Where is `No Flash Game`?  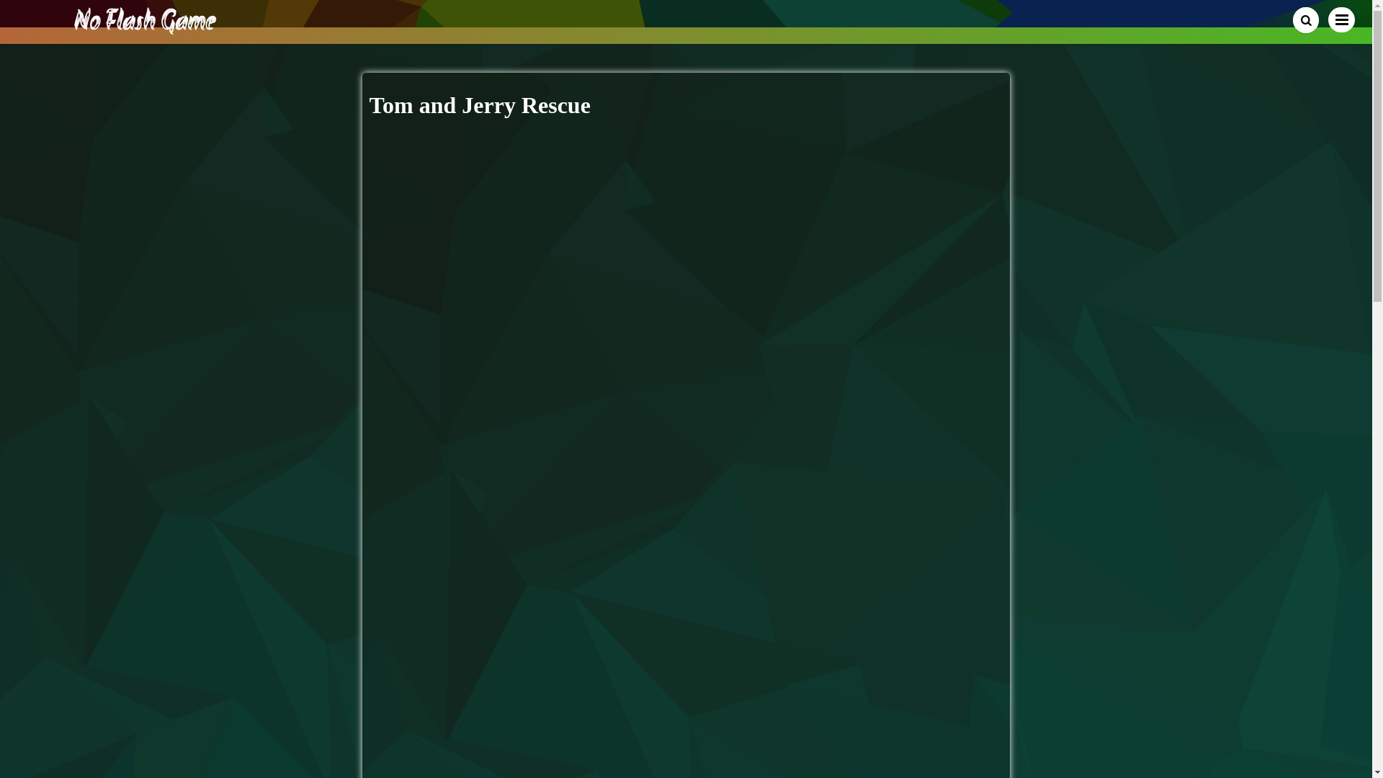
No Flash Game is located at coordinates (146, 28).